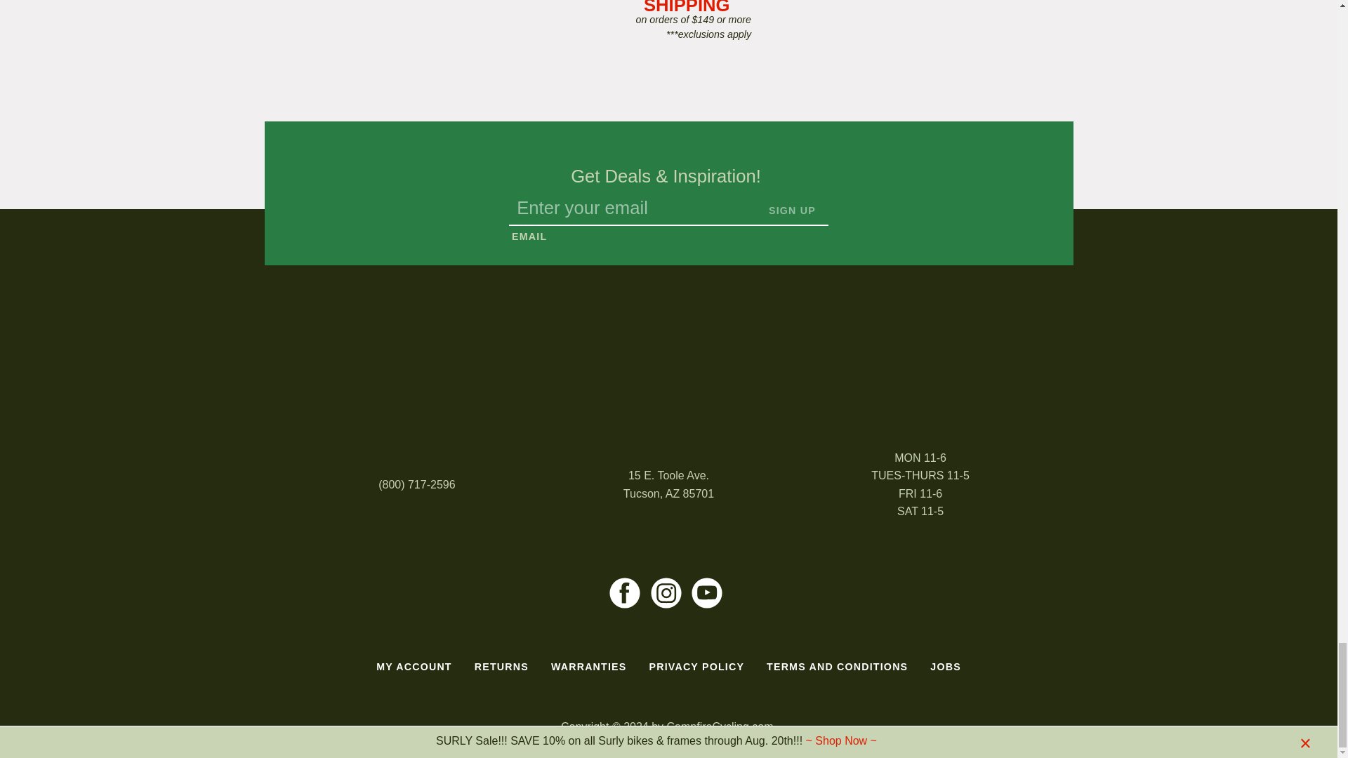 The width and height of the screenshot is (1348, 758). What do you see at coordinates (668, 357) in the screenshot?
I see `to home page` at bounding box center [668, 357].